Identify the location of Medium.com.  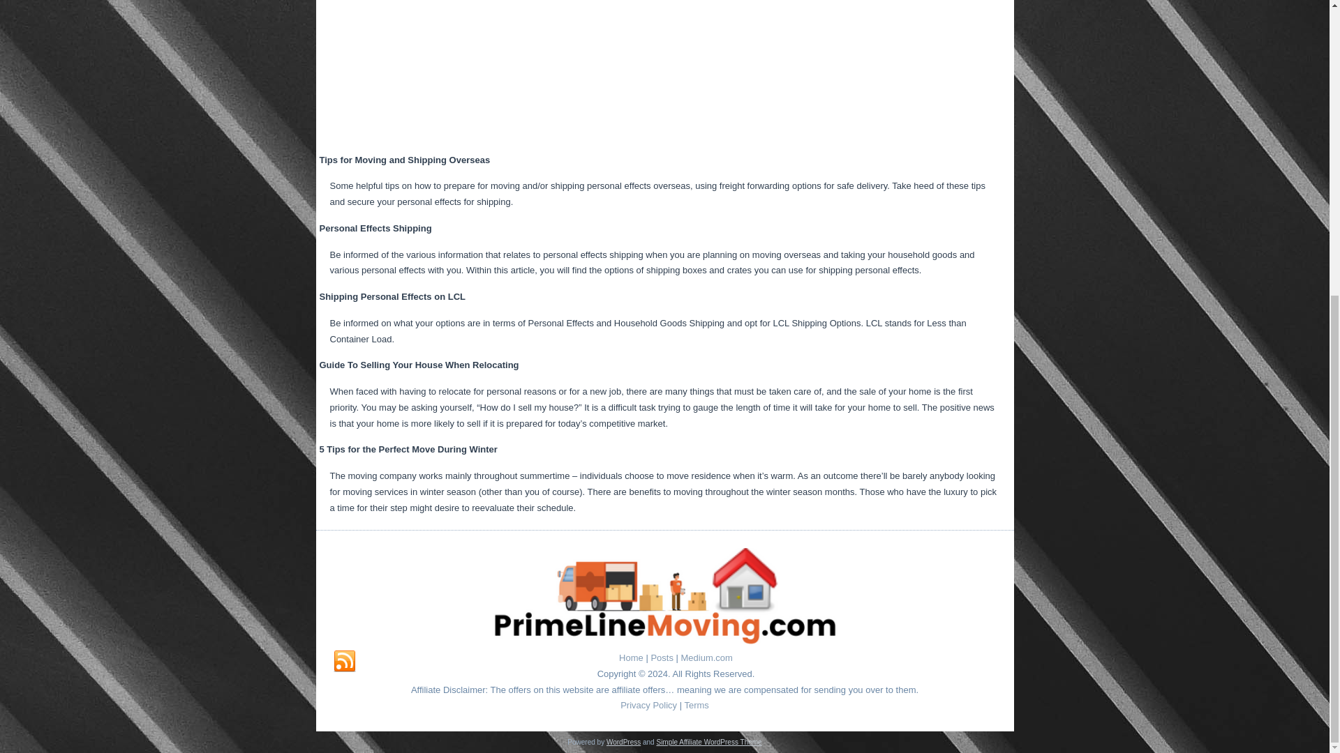
(706, 658).